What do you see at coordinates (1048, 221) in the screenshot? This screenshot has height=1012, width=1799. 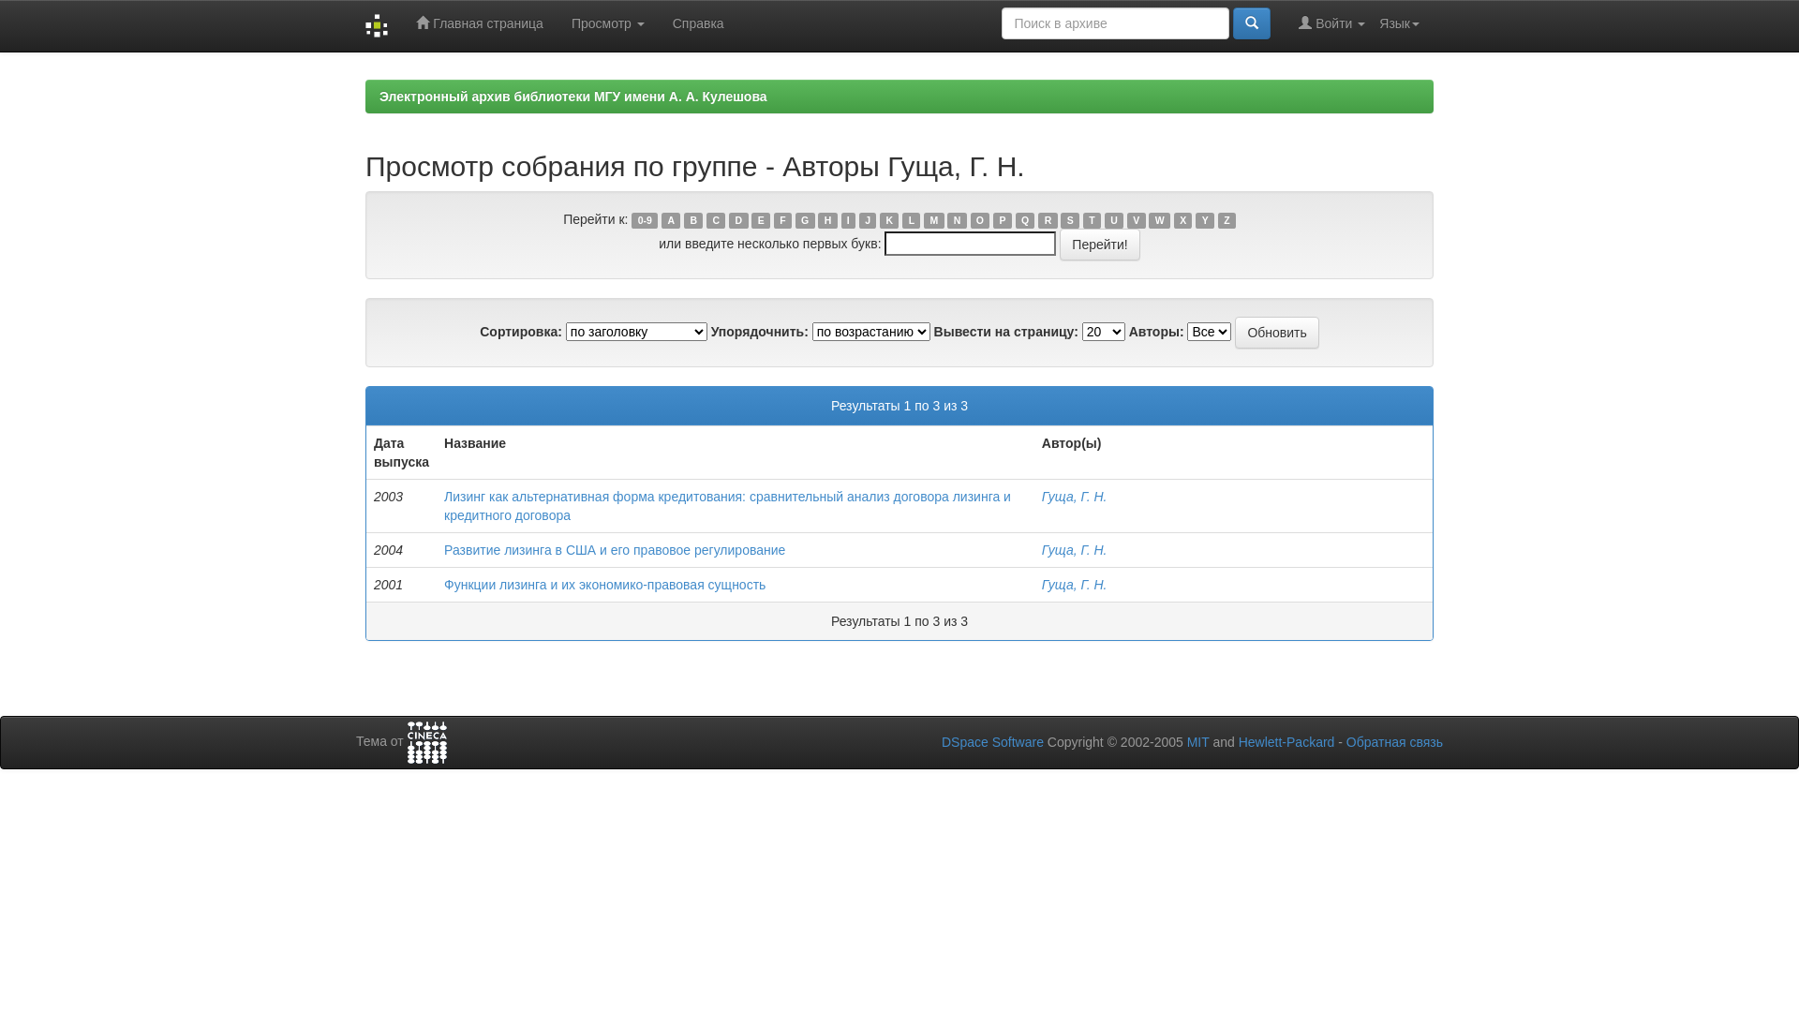 I see `R` at bounding box center [1048, 221].